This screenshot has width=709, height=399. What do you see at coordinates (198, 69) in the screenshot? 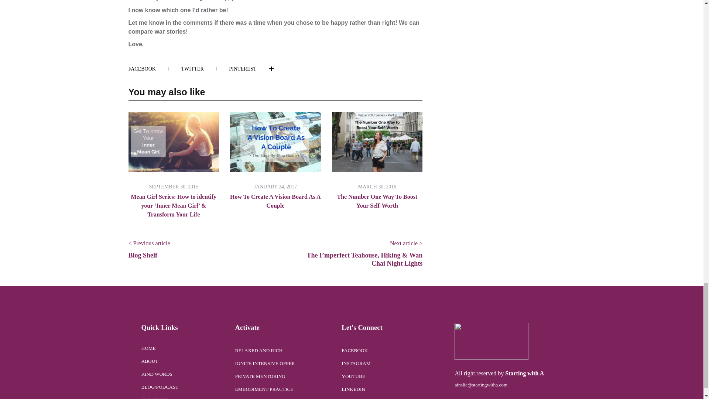
I see `TWITTER` at bounding box center [198, 69].